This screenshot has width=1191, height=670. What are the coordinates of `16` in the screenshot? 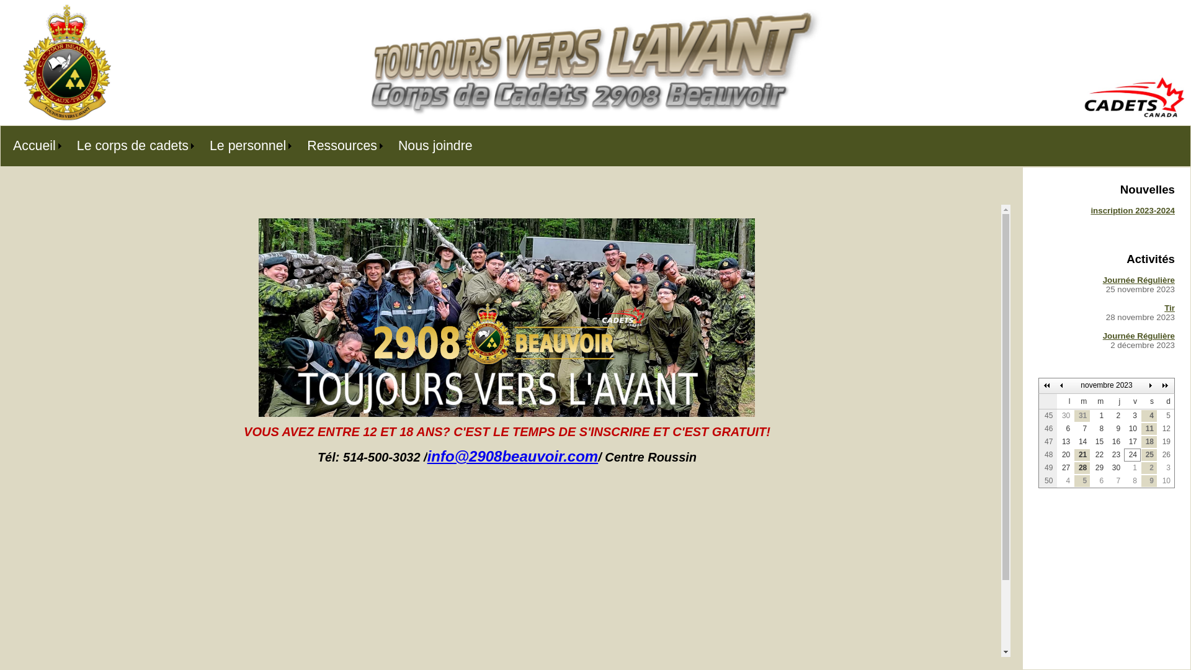 It's located at (1115, 442).